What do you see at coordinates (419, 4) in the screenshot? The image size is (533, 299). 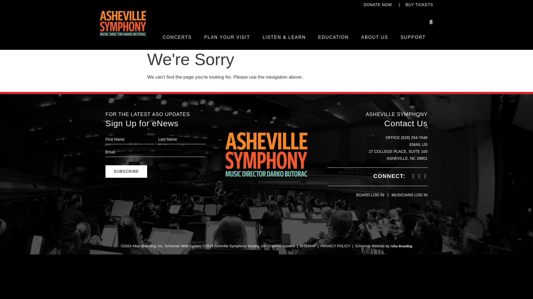 I see `BUY TICKETS` at bounding box center [419, 4].